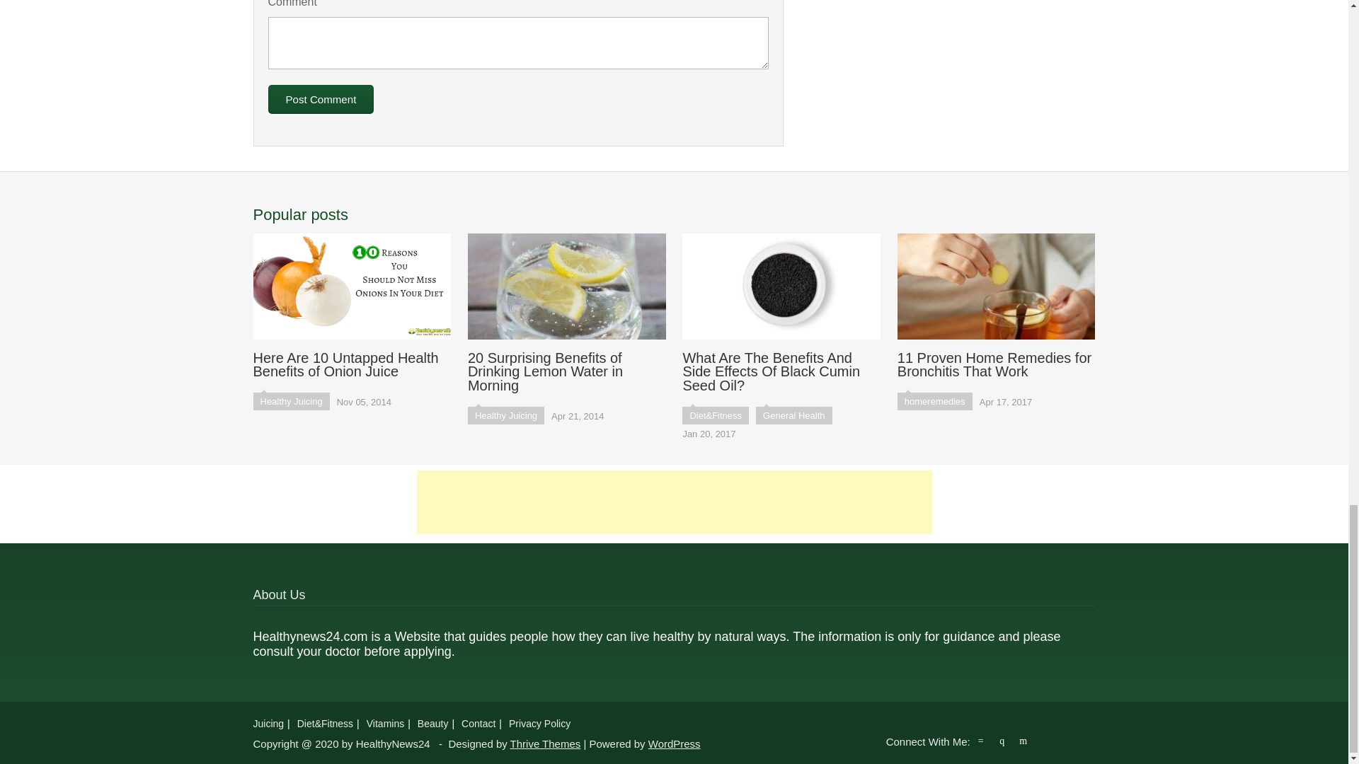  I want to click on 20 Surprising Benefits of Drinking Lemon Water in Morning, so click(566, 313).